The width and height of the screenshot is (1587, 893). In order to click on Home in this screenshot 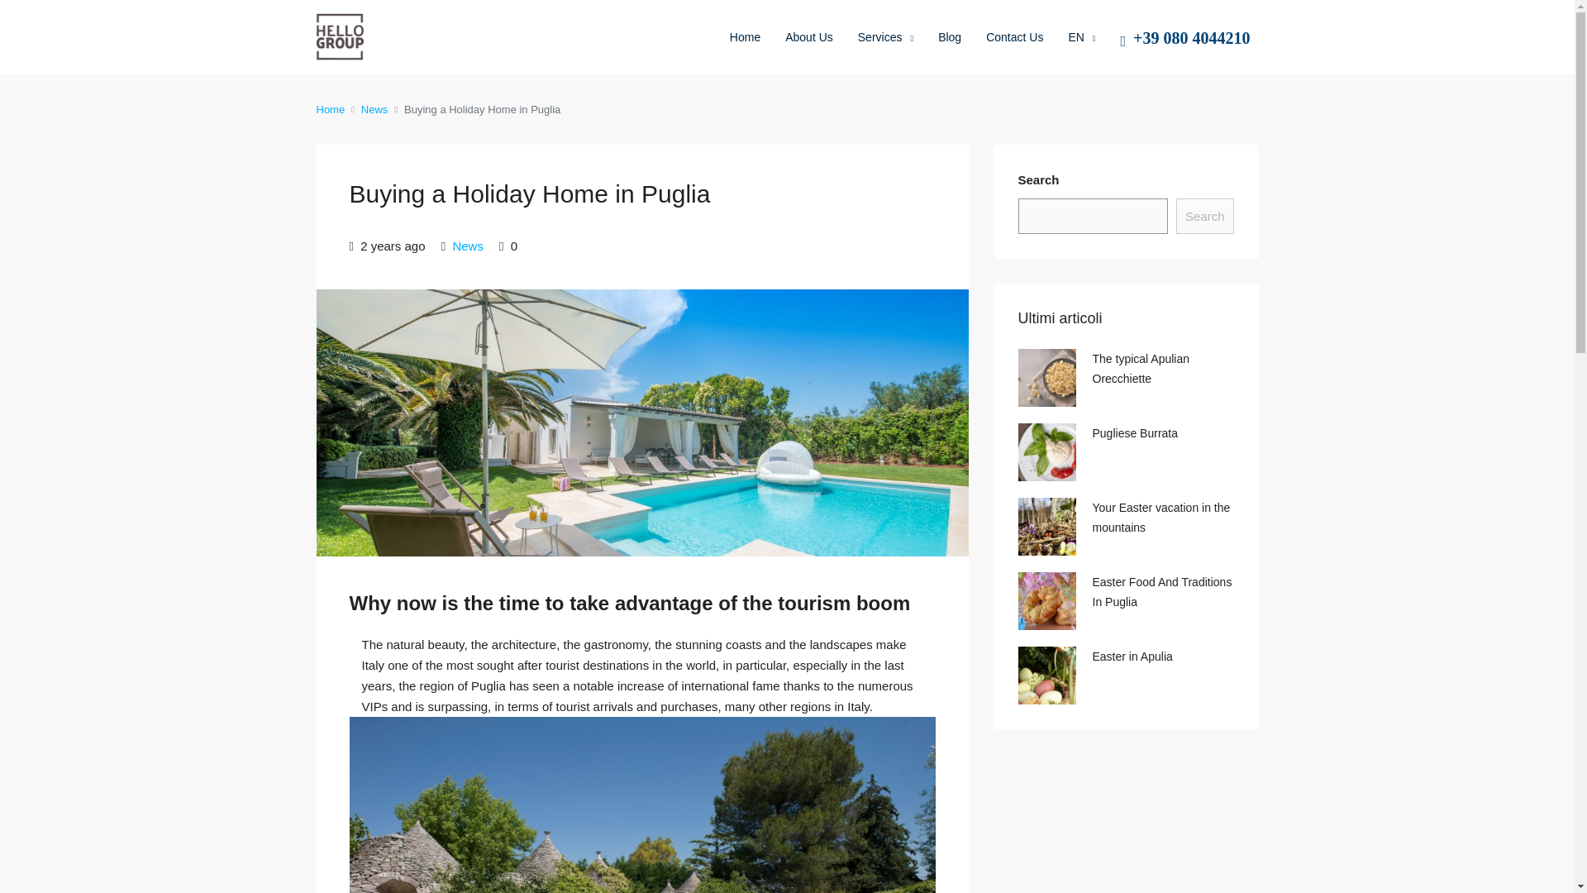, I will do `click(330, 109)`.